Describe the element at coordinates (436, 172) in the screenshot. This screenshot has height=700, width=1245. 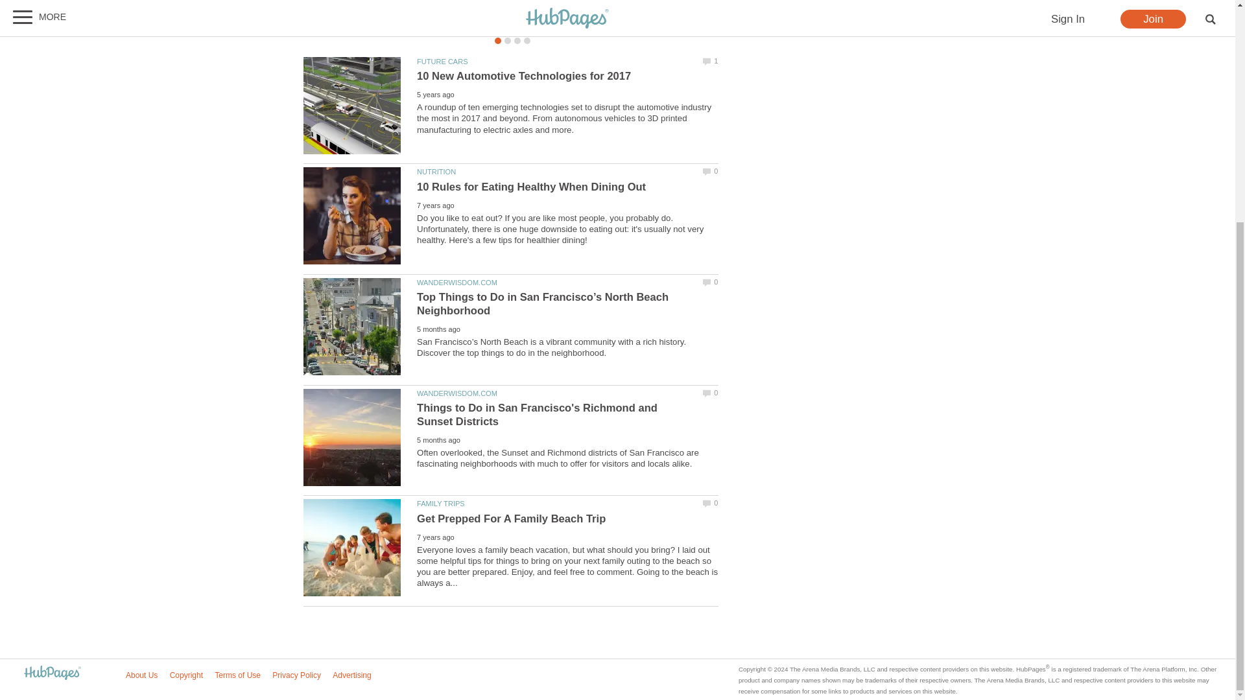
I see `NUTRITION` at that location.